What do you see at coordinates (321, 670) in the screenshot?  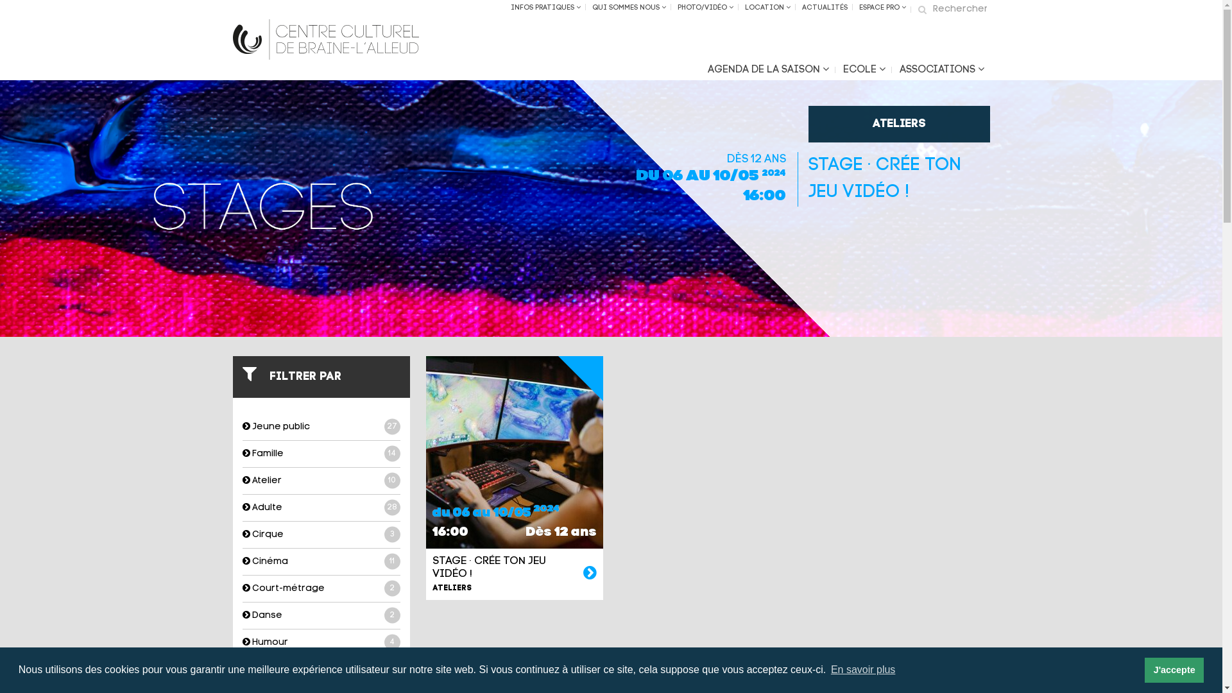 I see `Musique
12` at bounding box center [321, 670].